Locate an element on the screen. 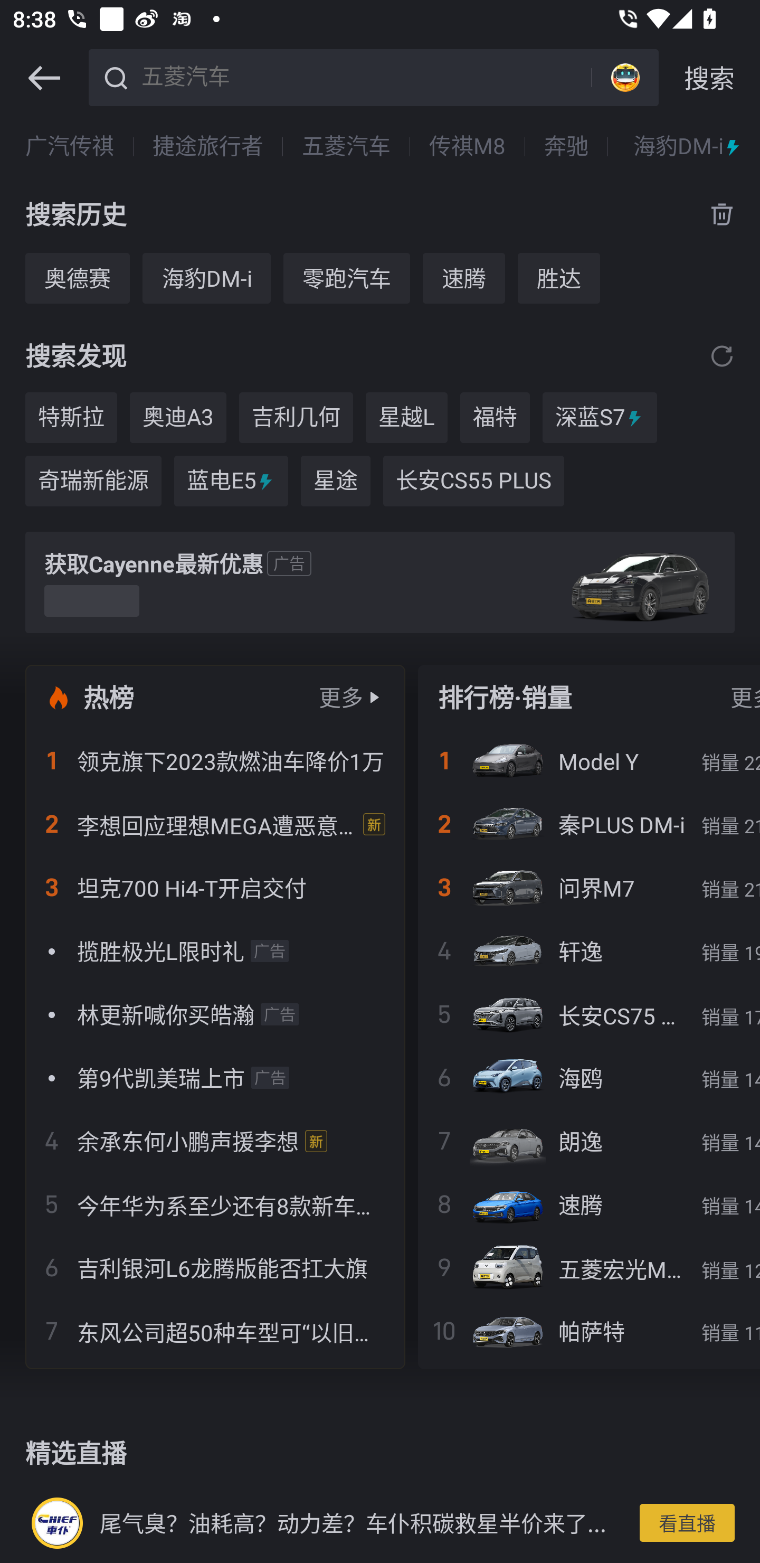 Image resolution: width=760 pixels, height=1563 pixels. 长安CS75 PLUS 销量 17303 is located at coordinates (589, 1014).